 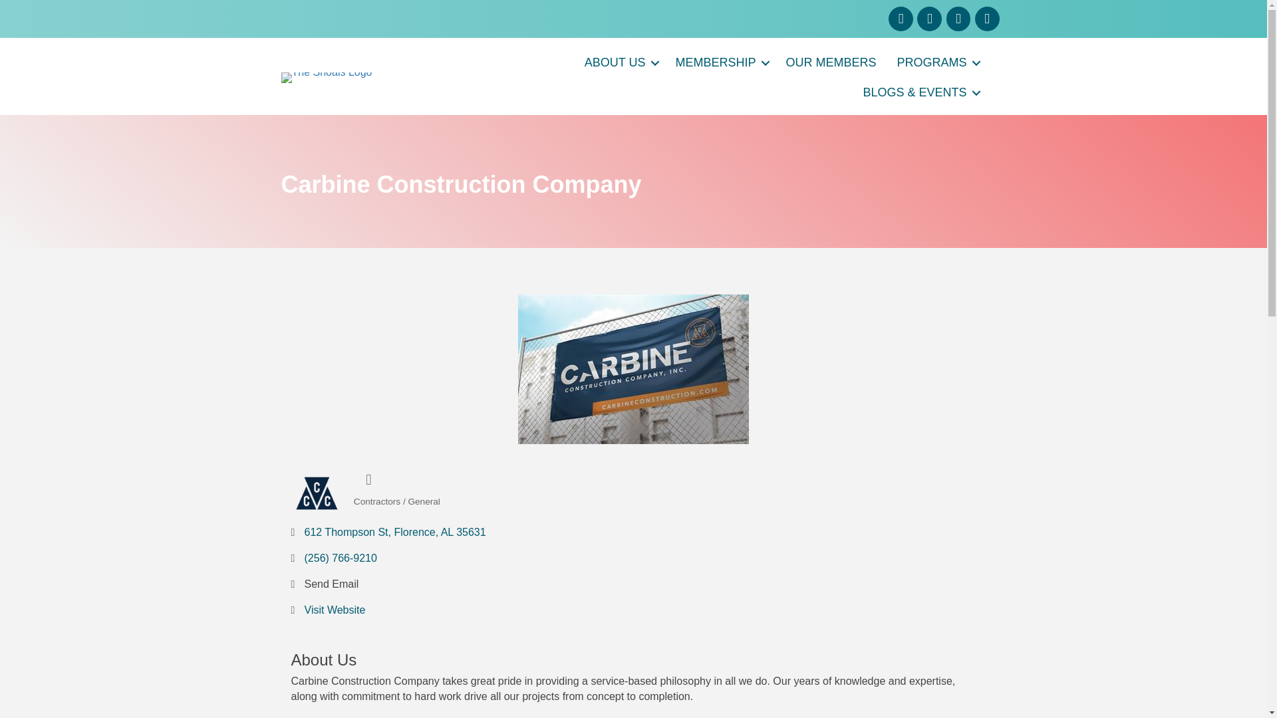 I want to click on OUR MEMBERS, so click(x=830, y=62).